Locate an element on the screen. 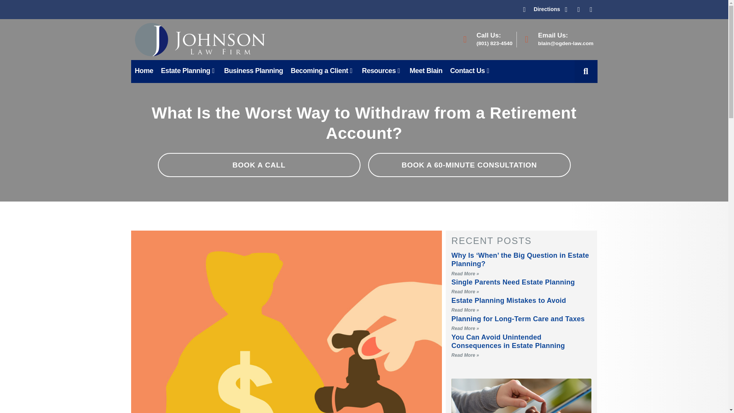  Home is located at coordinates (144, 70).